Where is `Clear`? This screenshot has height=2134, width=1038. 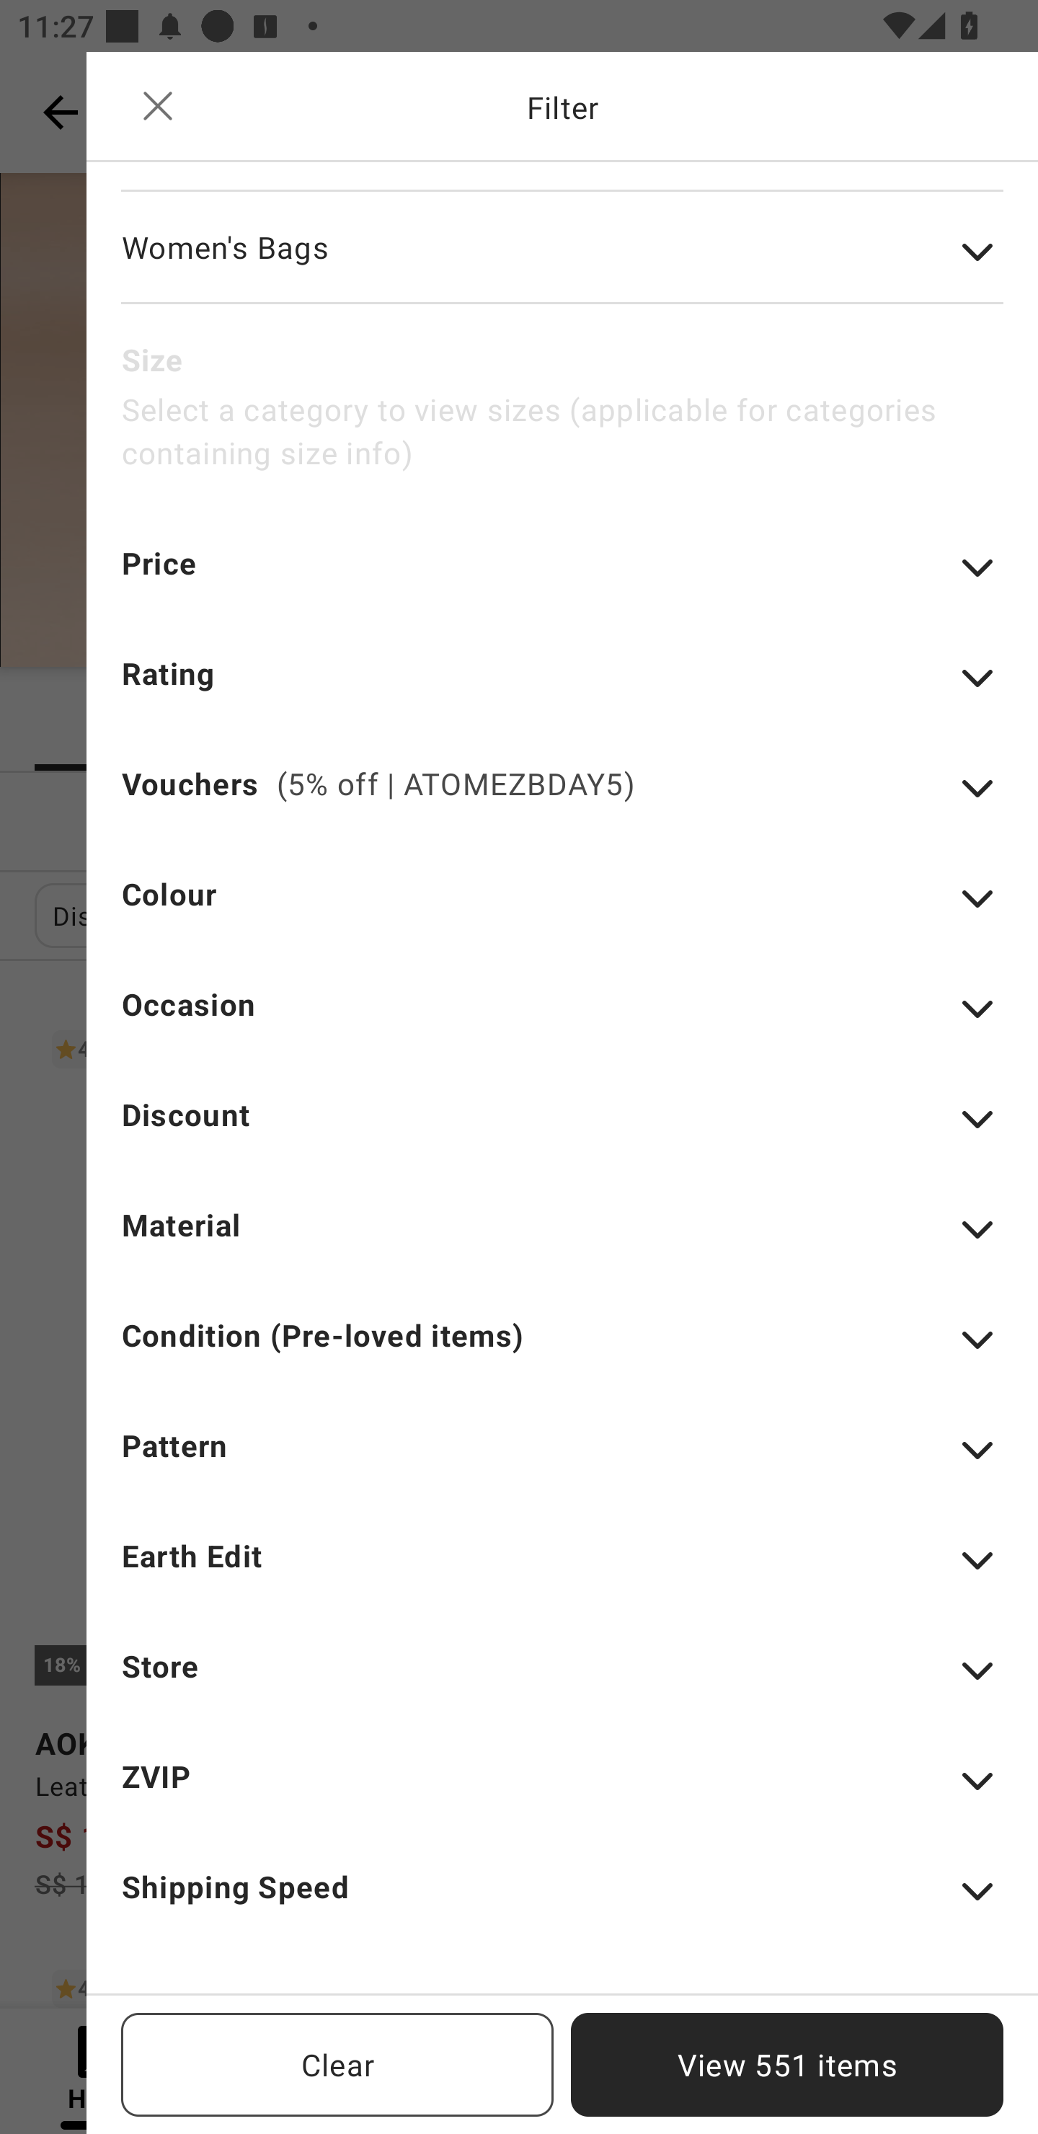 Clear is located at coordinates (337, 2065).